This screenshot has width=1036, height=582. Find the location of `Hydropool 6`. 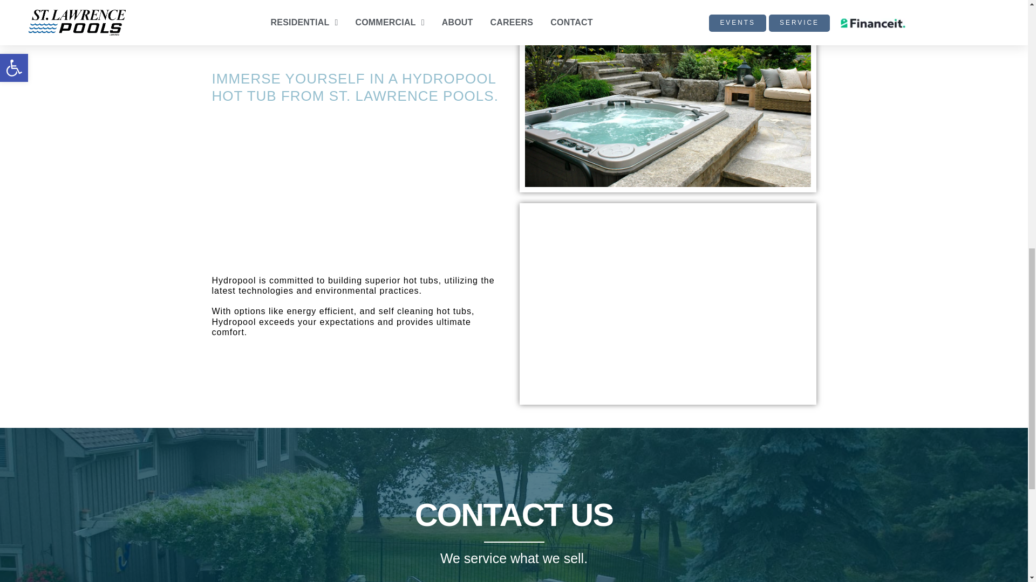

Hydropool 6 is located at coordinates (667, 303).